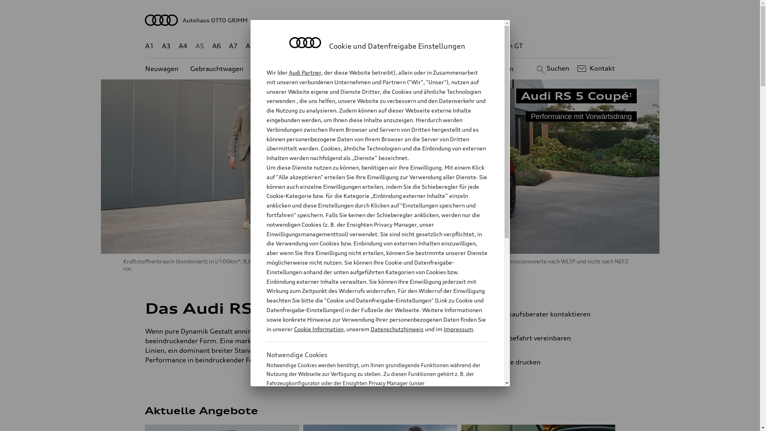  I want to click on Angebote, so click(335, 69).